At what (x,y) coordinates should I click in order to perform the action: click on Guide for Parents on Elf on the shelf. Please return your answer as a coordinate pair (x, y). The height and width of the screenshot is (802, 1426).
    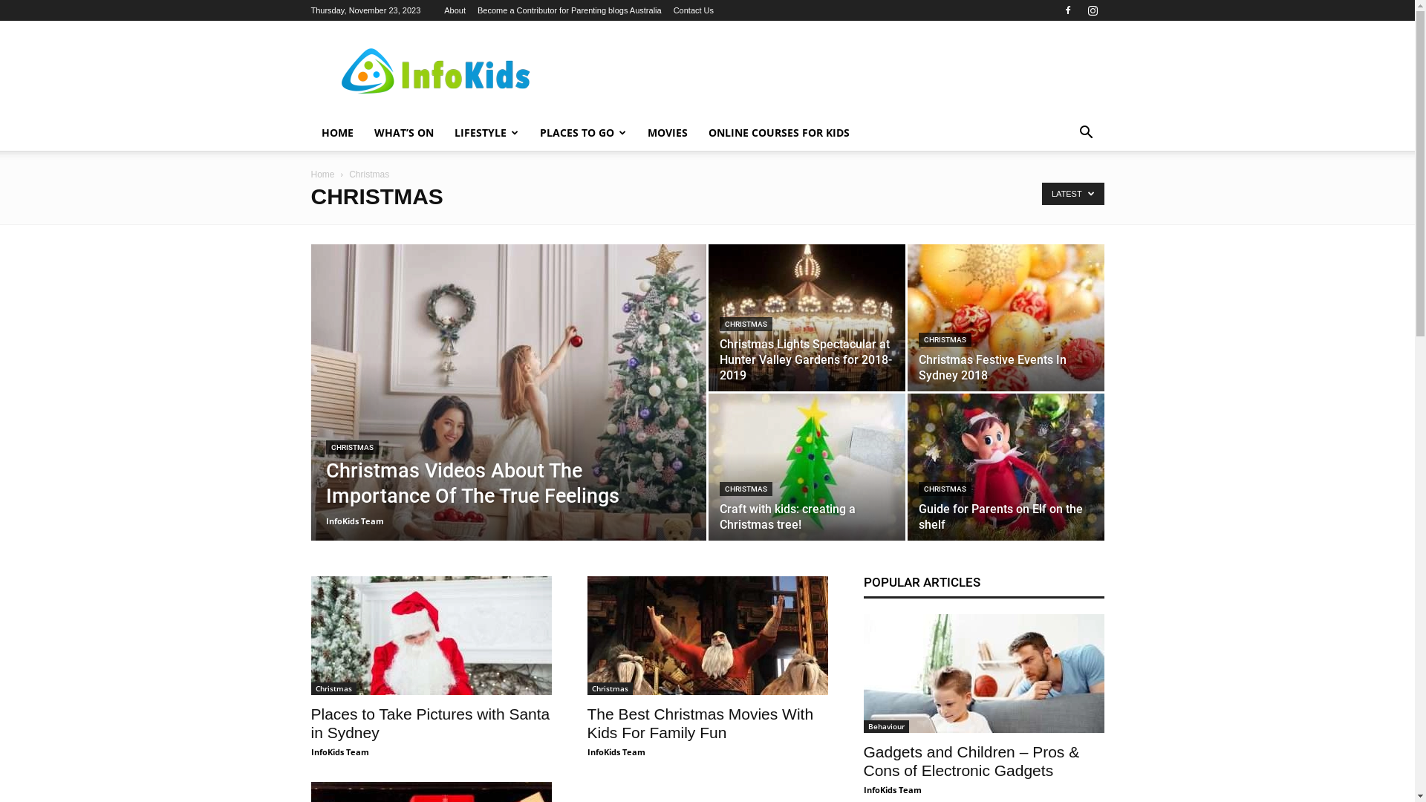
    Looking at the image, I should click on (1000, 517).